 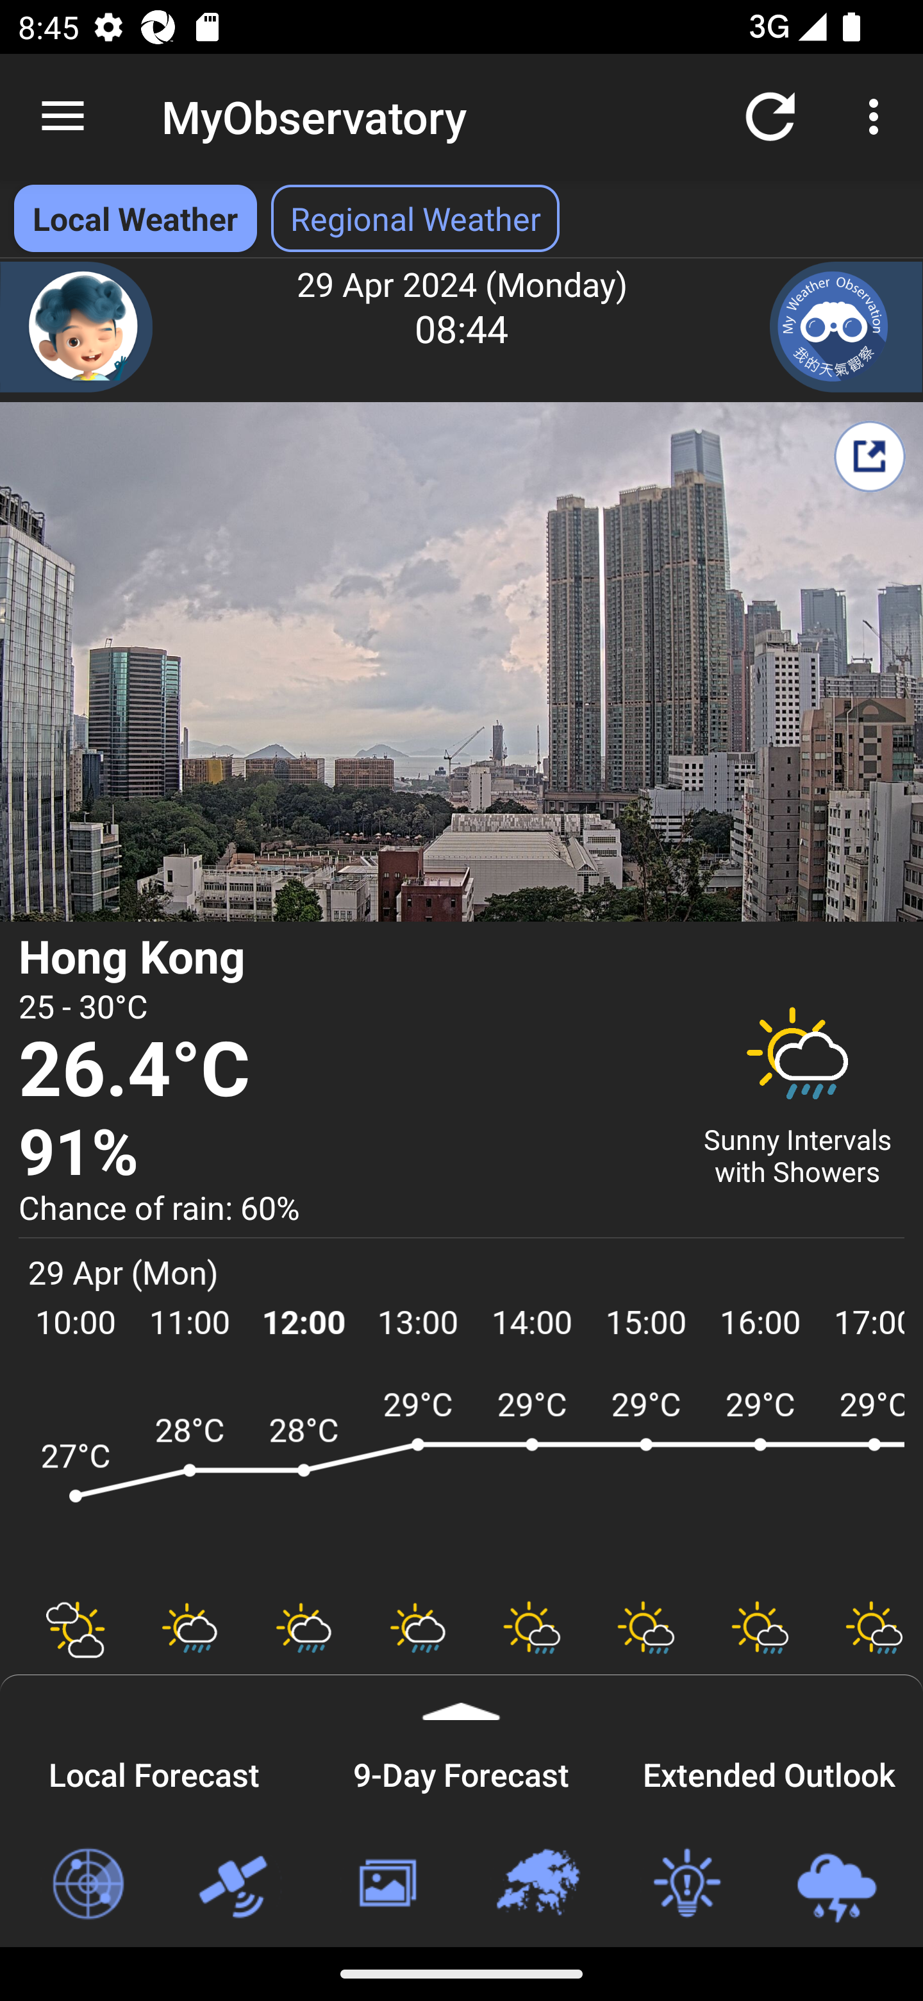 I want to click on My Weather Observation, so click(x=846, y=327).